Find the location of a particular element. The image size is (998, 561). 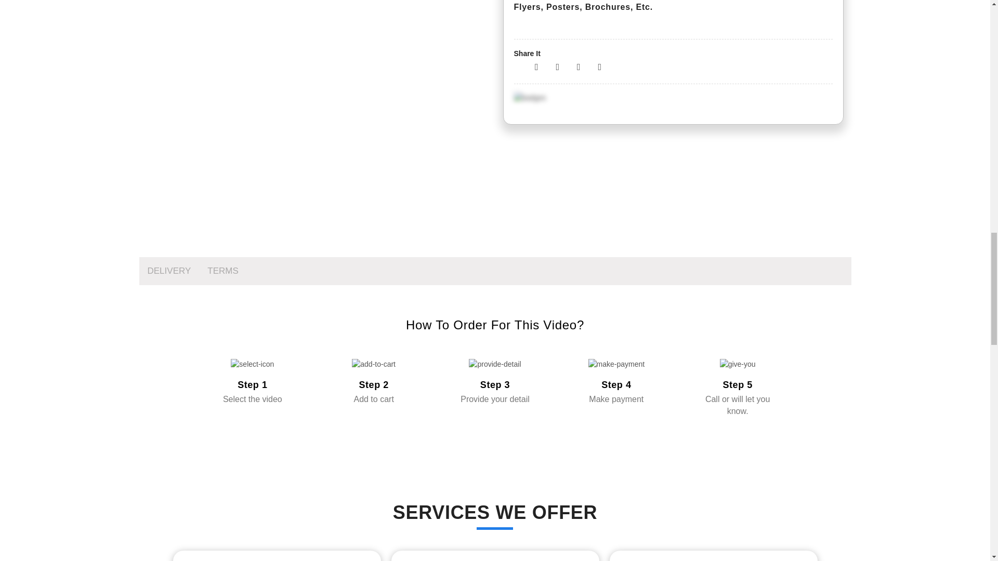

TERMS is located at coordinates (222, 271).